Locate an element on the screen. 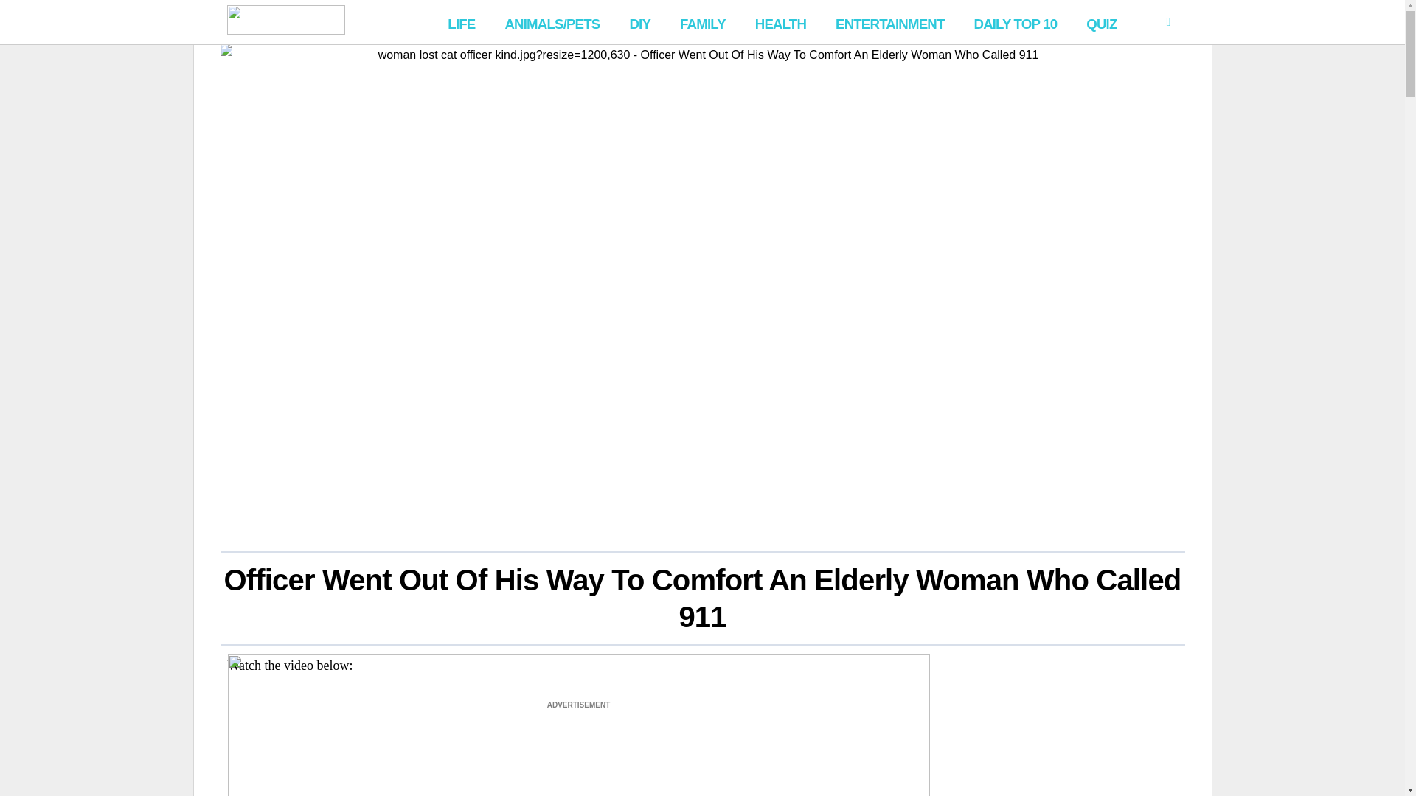 The height and width of the screenshot is (796, 1416). LIFE is located at coordinates (462, 22).